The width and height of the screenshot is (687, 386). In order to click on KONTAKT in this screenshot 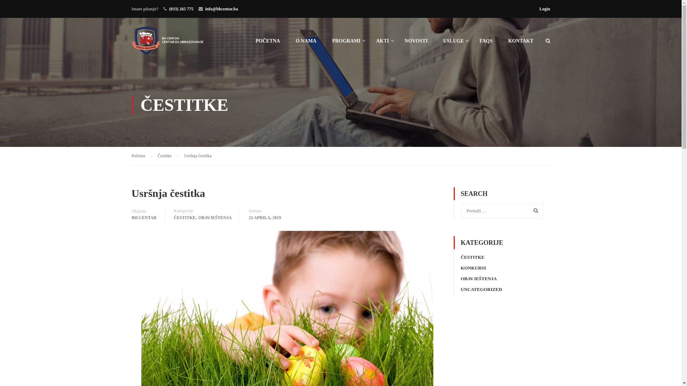, I will do `click(521, 44)`.